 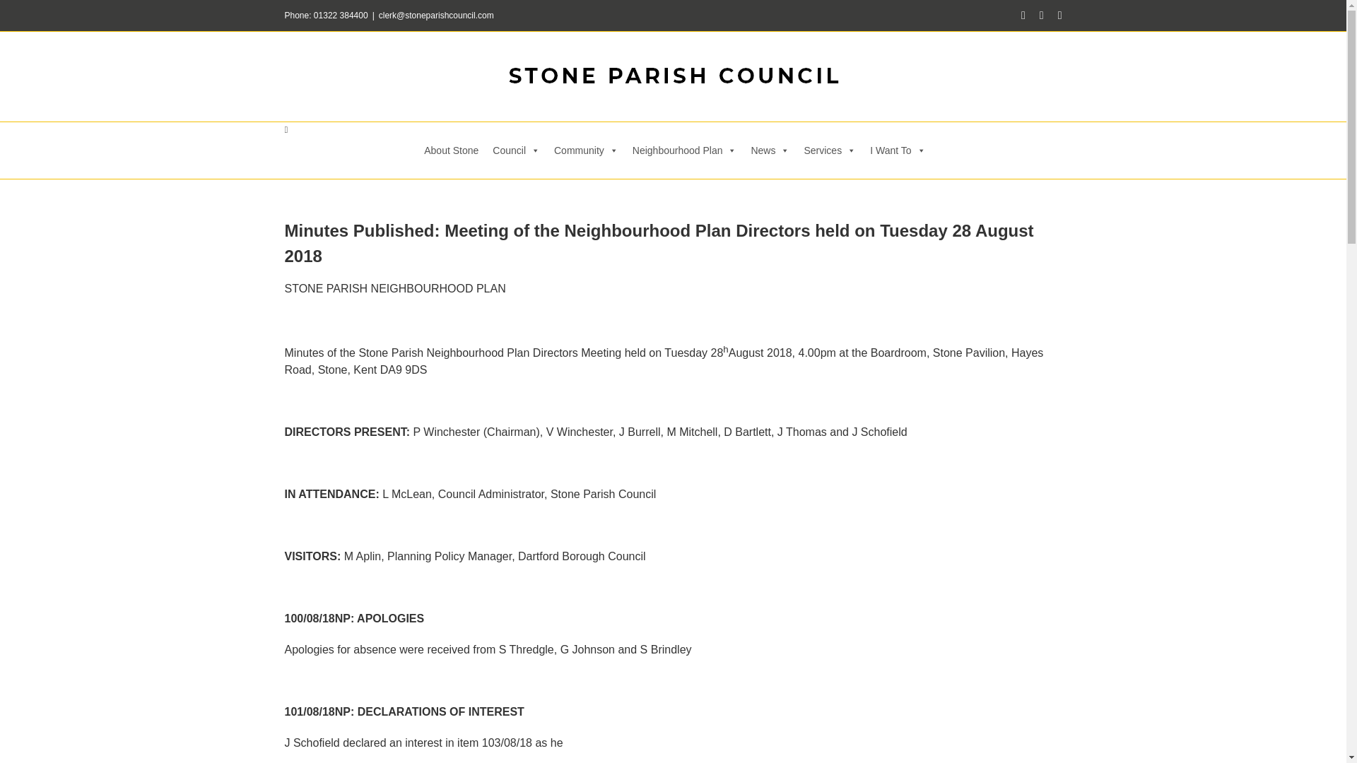 I want to click on Community, so click(x=586, y=150).